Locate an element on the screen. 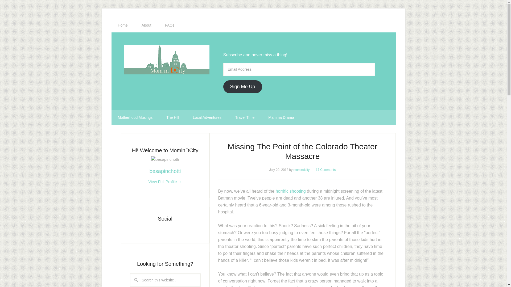 This screenshot has width=511, height=287. momindcity is located at coordinates (301, 170).